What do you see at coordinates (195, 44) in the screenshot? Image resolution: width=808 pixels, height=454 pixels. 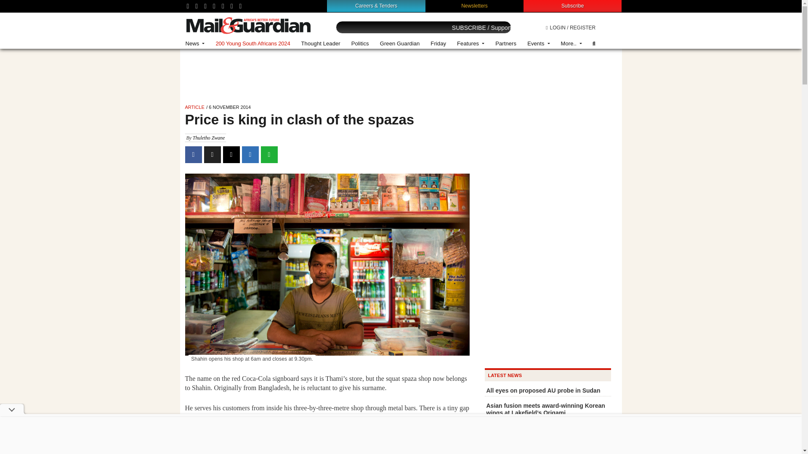 I see `News` at bounding box center [195, 44].